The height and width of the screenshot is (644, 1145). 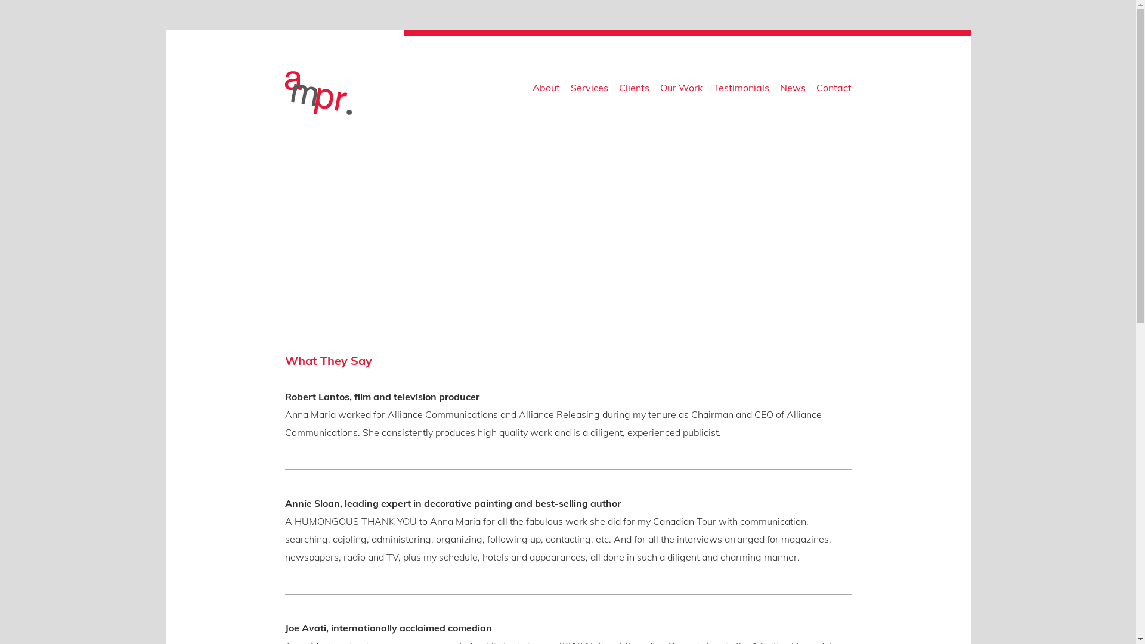 I want to click on Testimonials, so click(x=741, y=91).